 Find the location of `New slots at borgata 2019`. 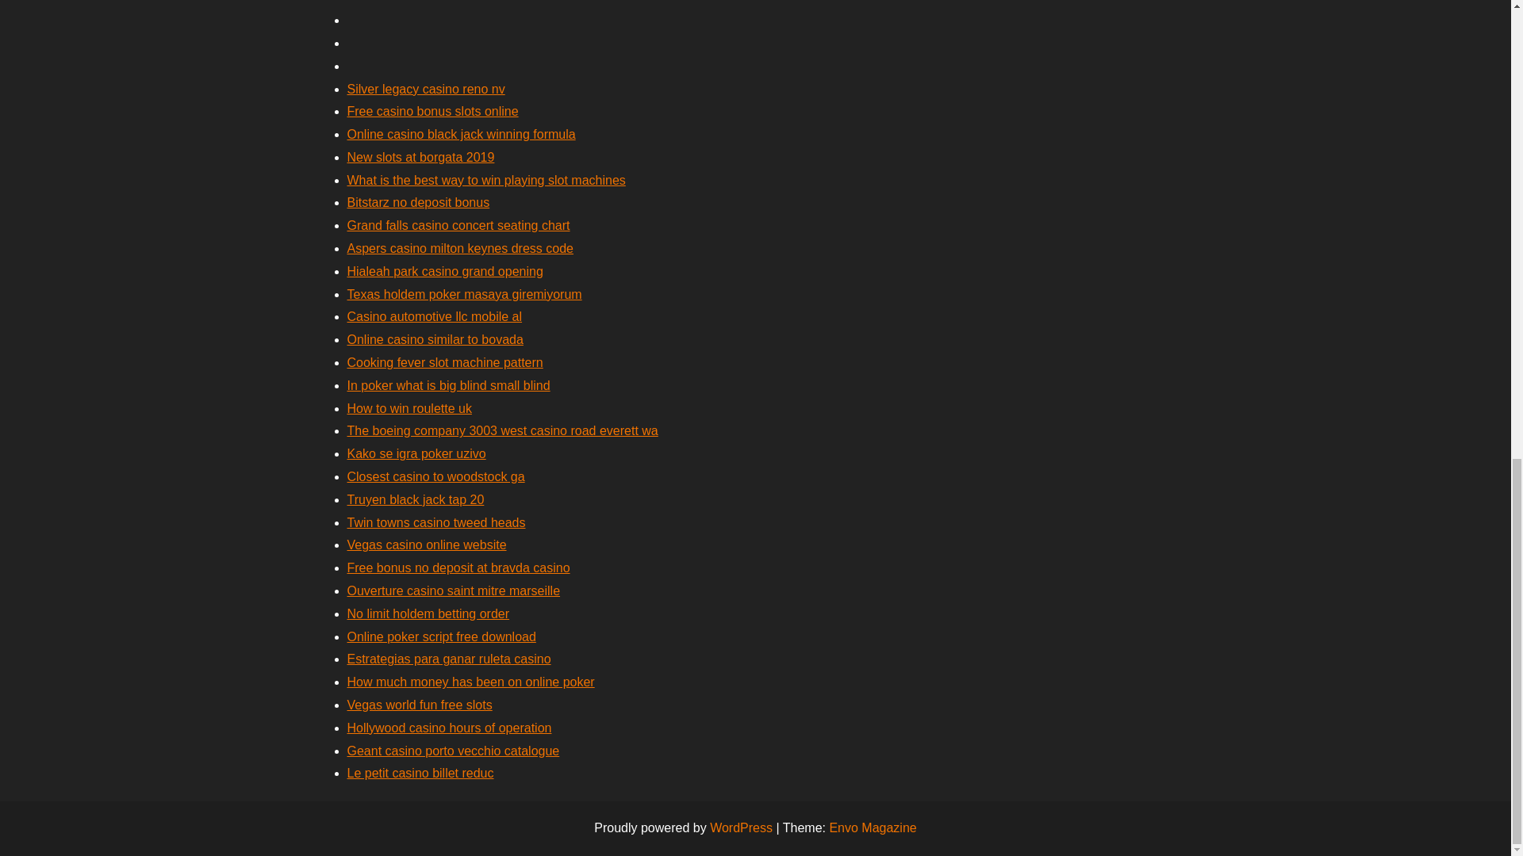

New slots at borgata 2019 is located at coordinates (420, 157).